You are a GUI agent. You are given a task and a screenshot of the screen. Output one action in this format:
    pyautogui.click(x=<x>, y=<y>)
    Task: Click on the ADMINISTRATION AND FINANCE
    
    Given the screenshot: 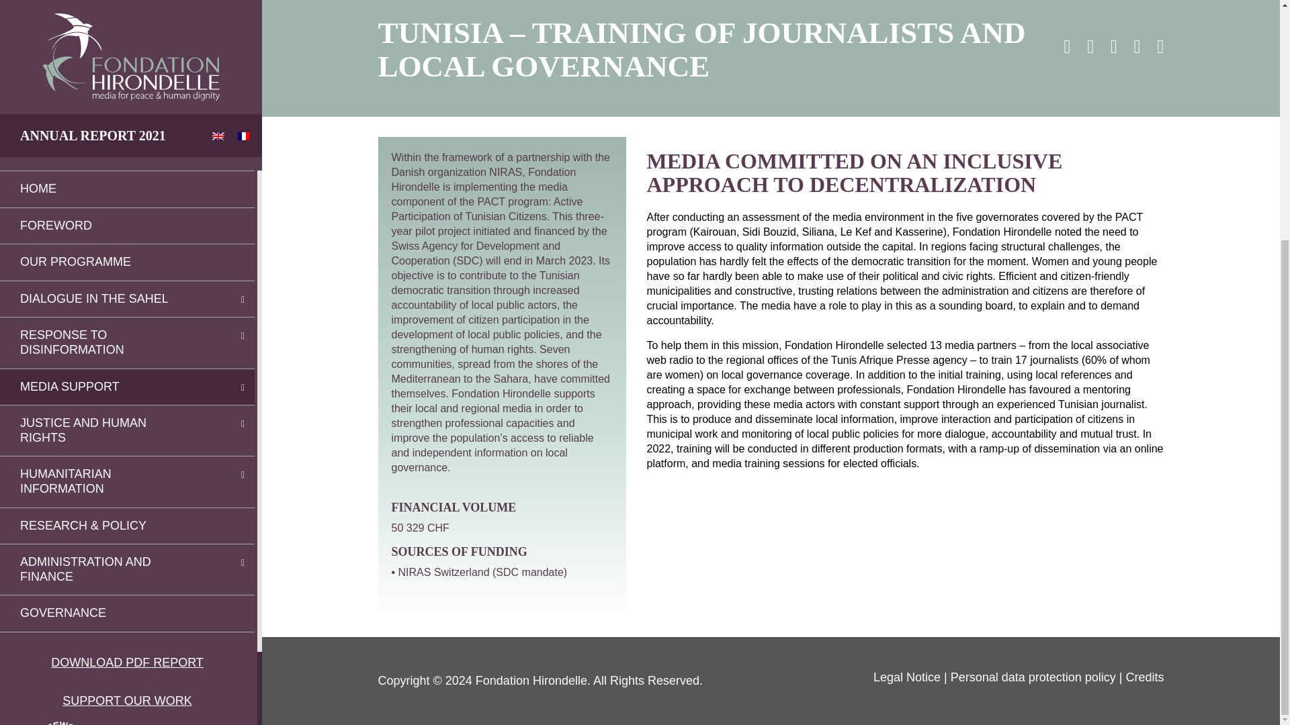 What is the action you would take?
    pyautogui.click(x=107, y=217)
    